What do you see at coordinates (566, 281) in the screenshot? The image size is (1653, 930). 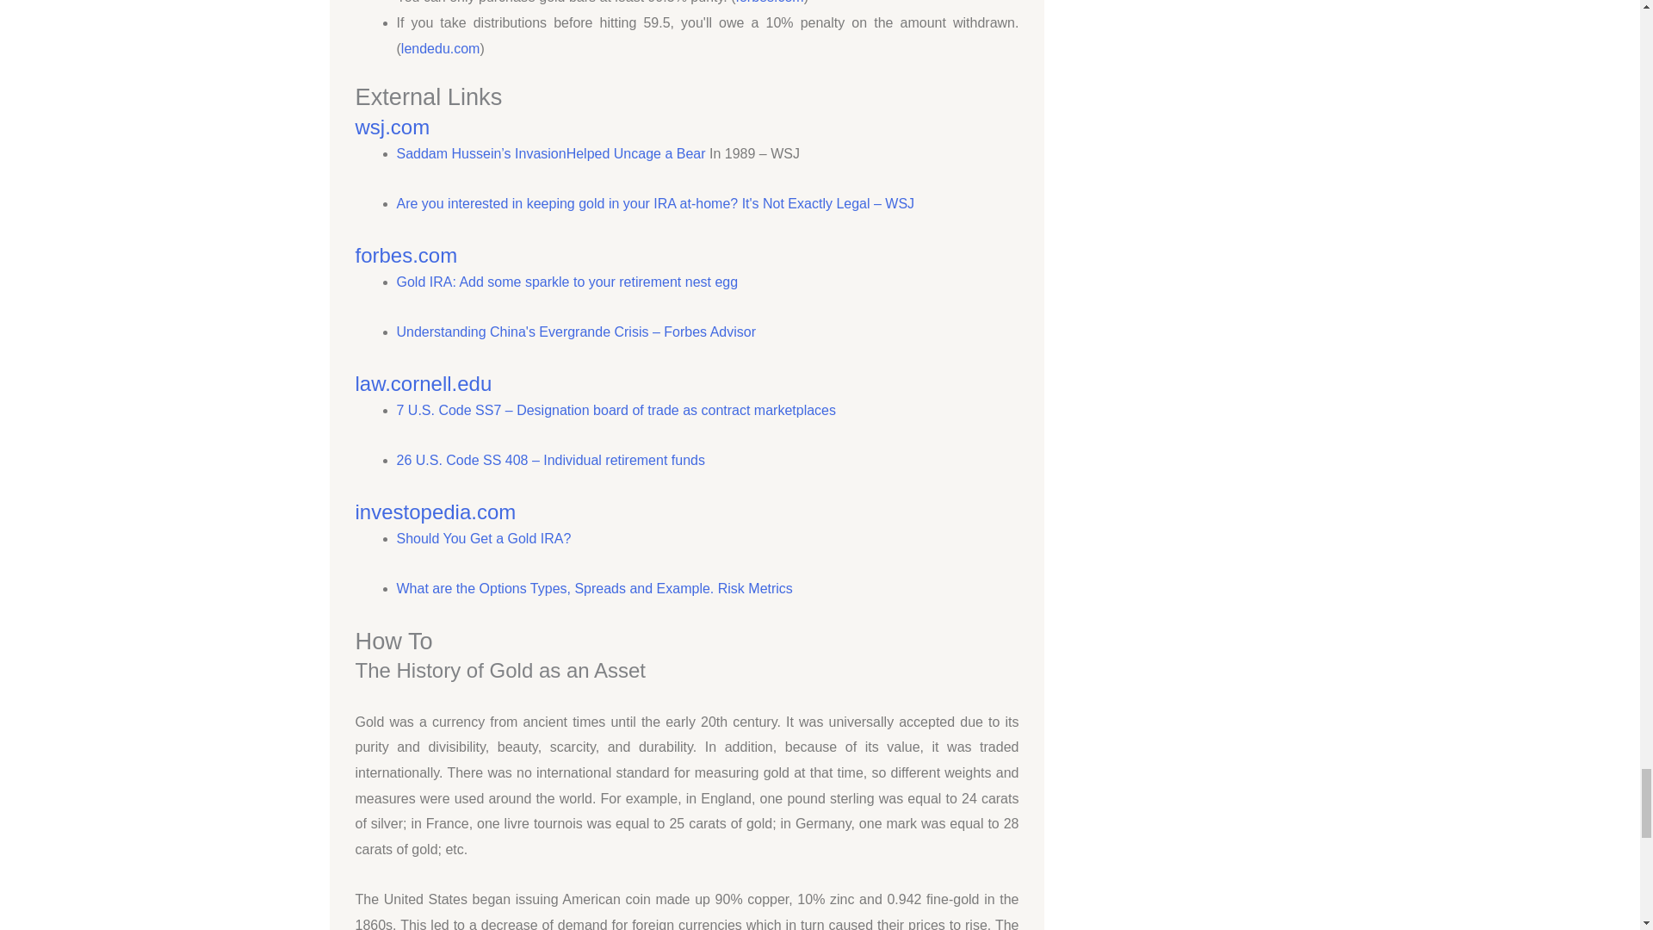 I see `Gold IRA: Add some sparkle to your retirement nest egg` at bounding box center [566, 281].